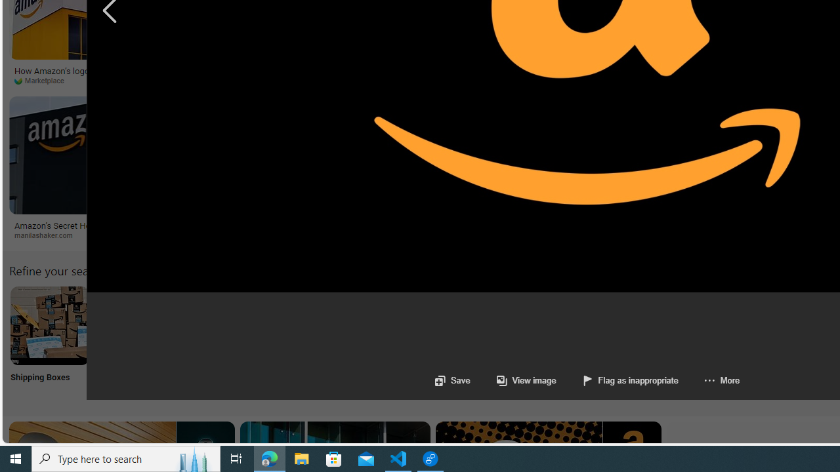 This screenshot has height=472, width=840. What do you see at coordinates (136, 342) in the screenshot?
I see `Amazon Online Shopping Search Online Shopping Search` at bounding box center [136, 342].